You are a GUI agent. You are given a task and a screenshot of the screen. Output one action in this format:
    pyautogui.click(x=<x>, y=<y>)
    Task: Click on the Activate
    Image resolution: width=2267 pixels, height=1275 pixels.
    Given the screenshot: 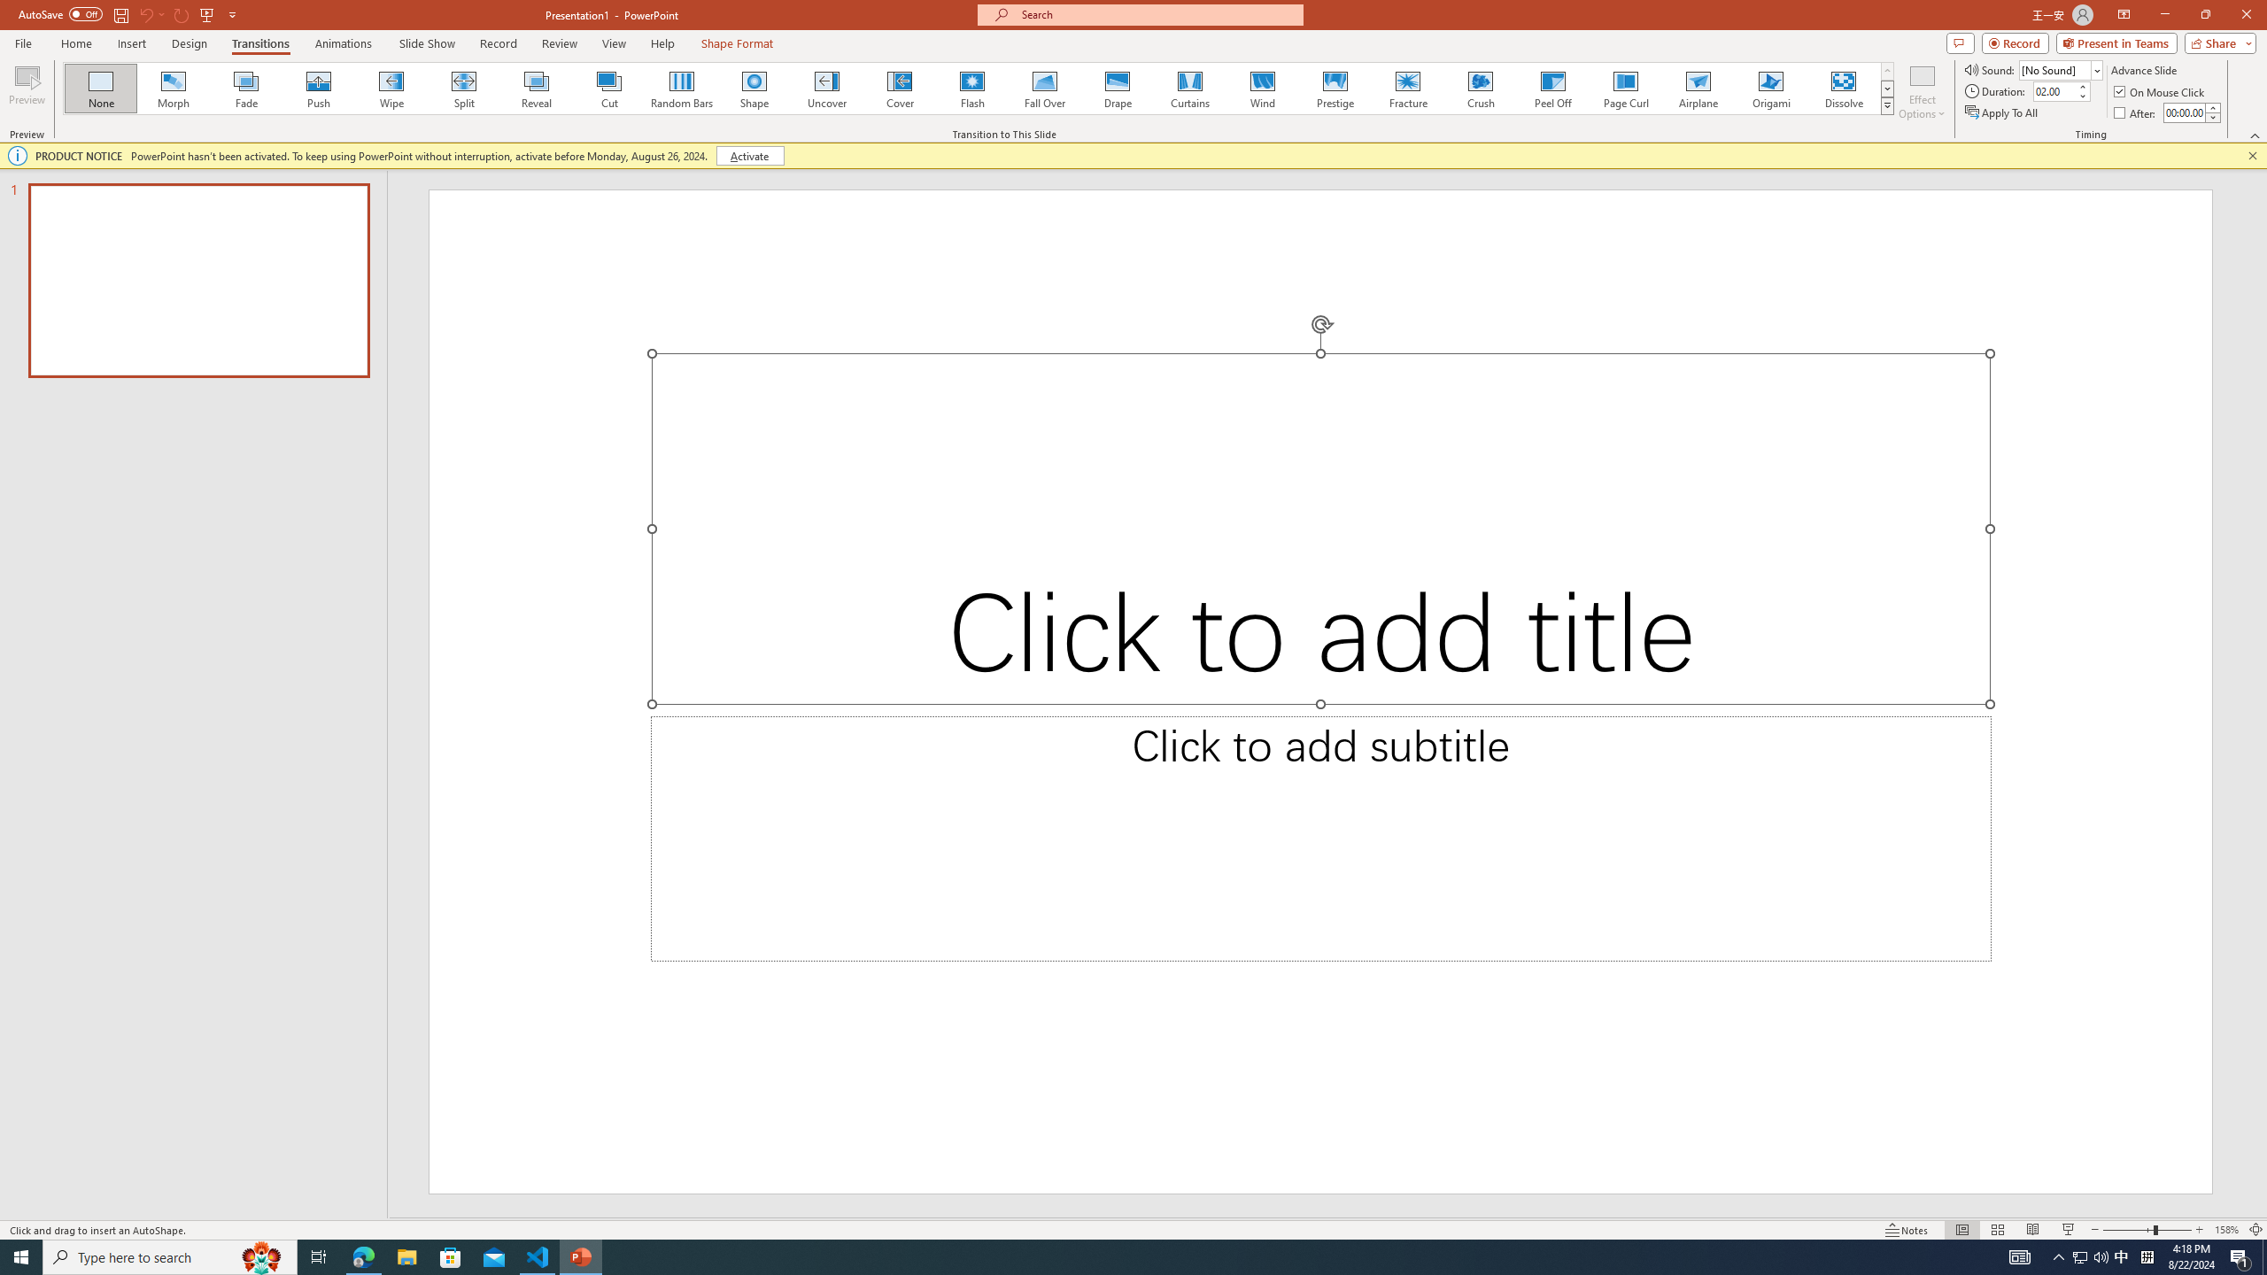 What is the action you would take?
    pyautogui.click(x=749, y=156)
    